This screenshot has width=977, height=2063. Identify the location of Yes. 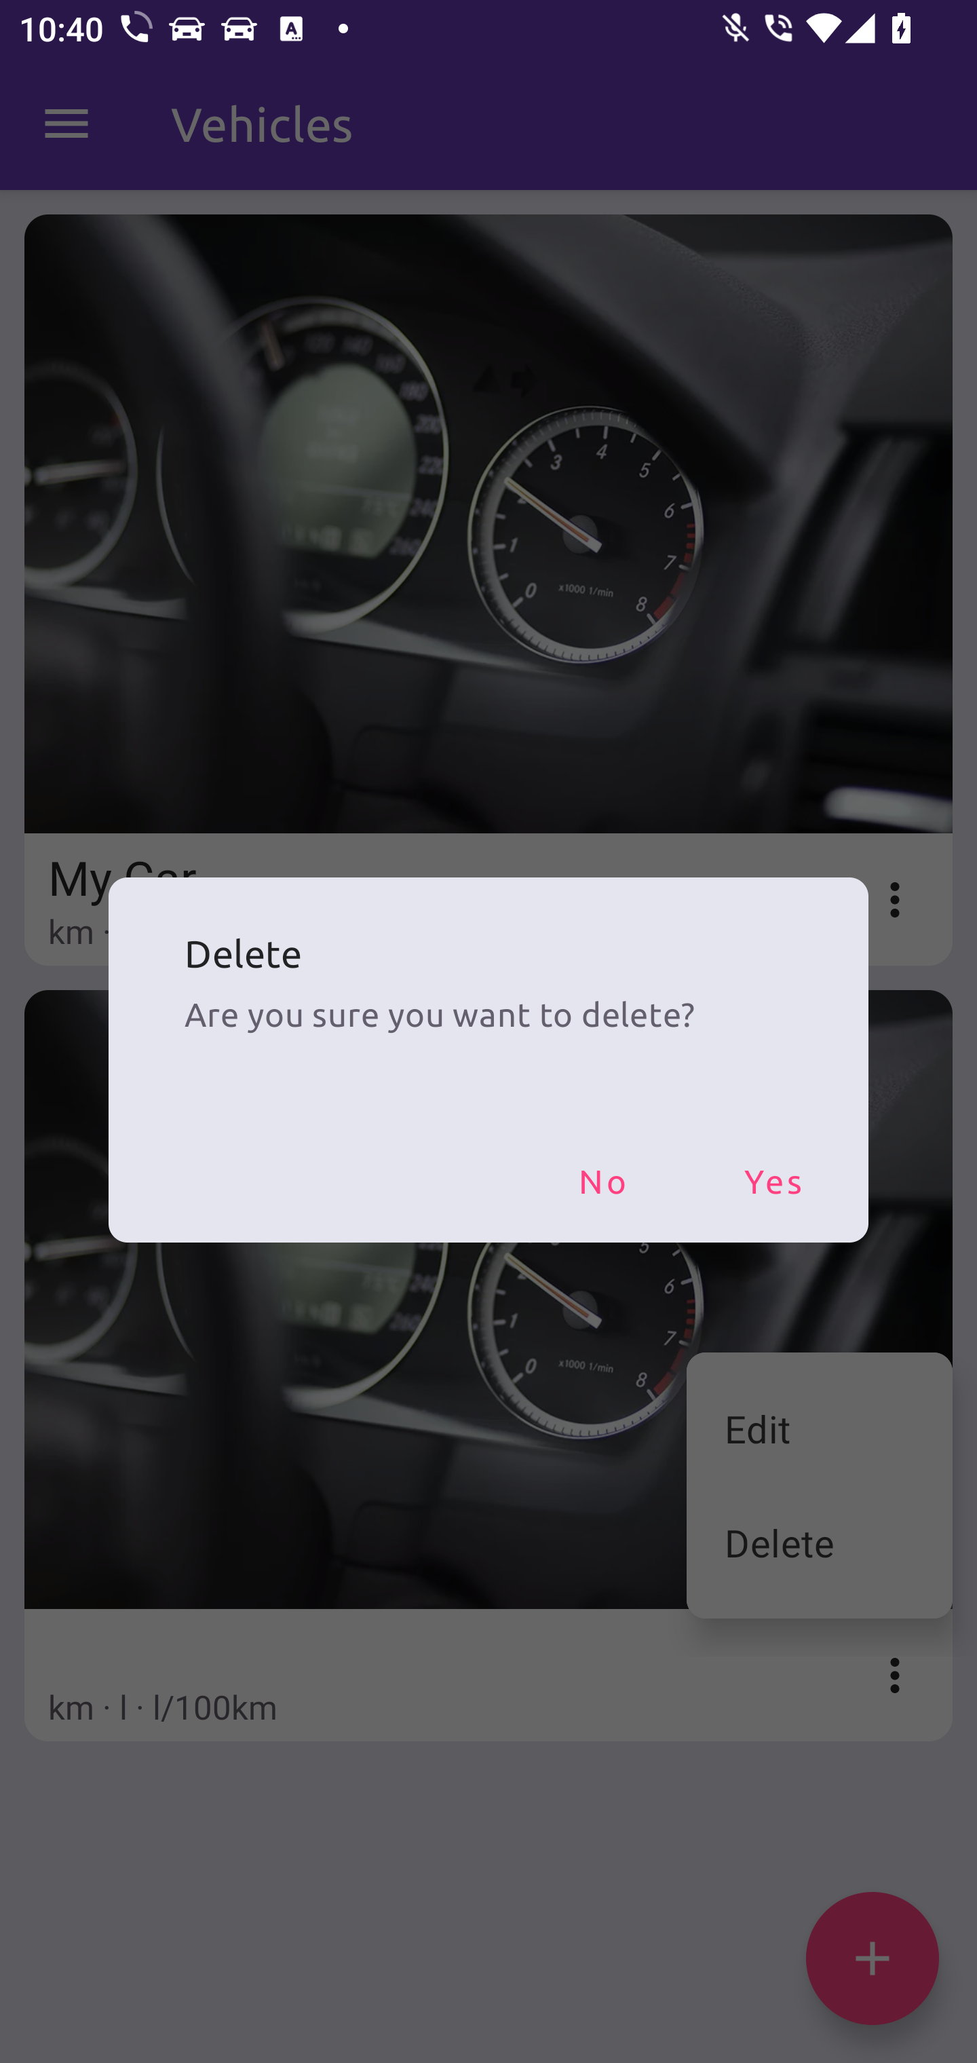
(773, 1181).